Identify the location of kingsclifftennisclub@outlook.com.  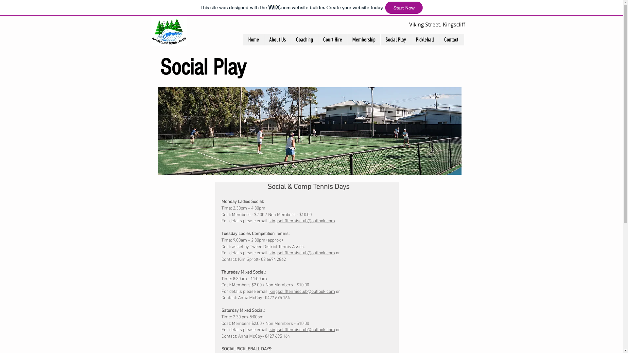
(302, 221).